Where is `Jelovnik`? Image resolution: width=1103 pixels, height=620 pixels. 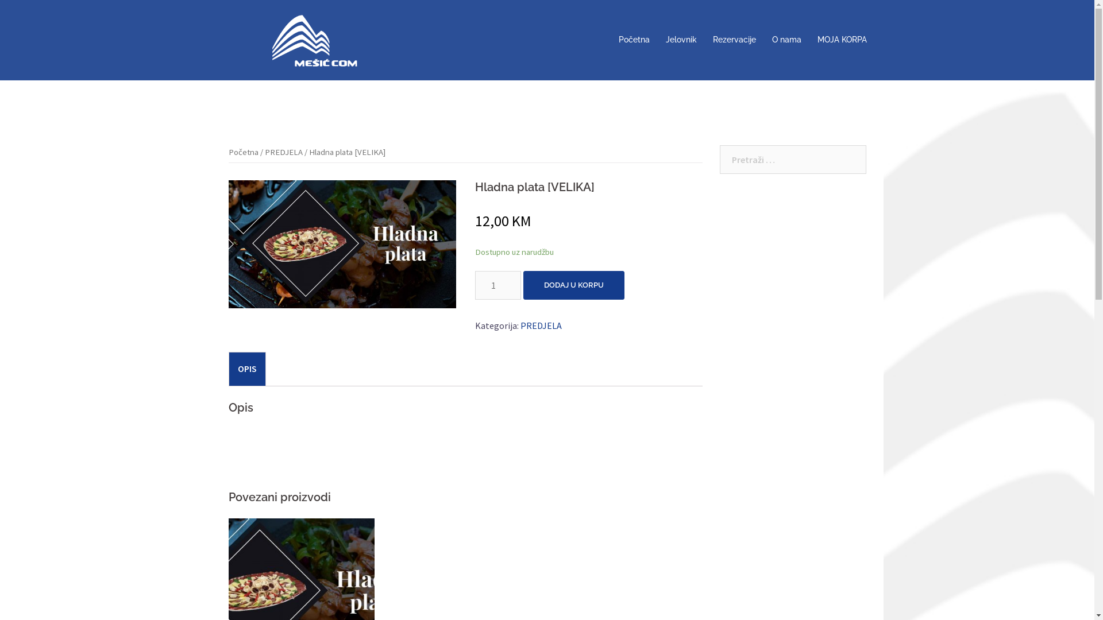 Jelovnik is located at coordinates (681, 40).